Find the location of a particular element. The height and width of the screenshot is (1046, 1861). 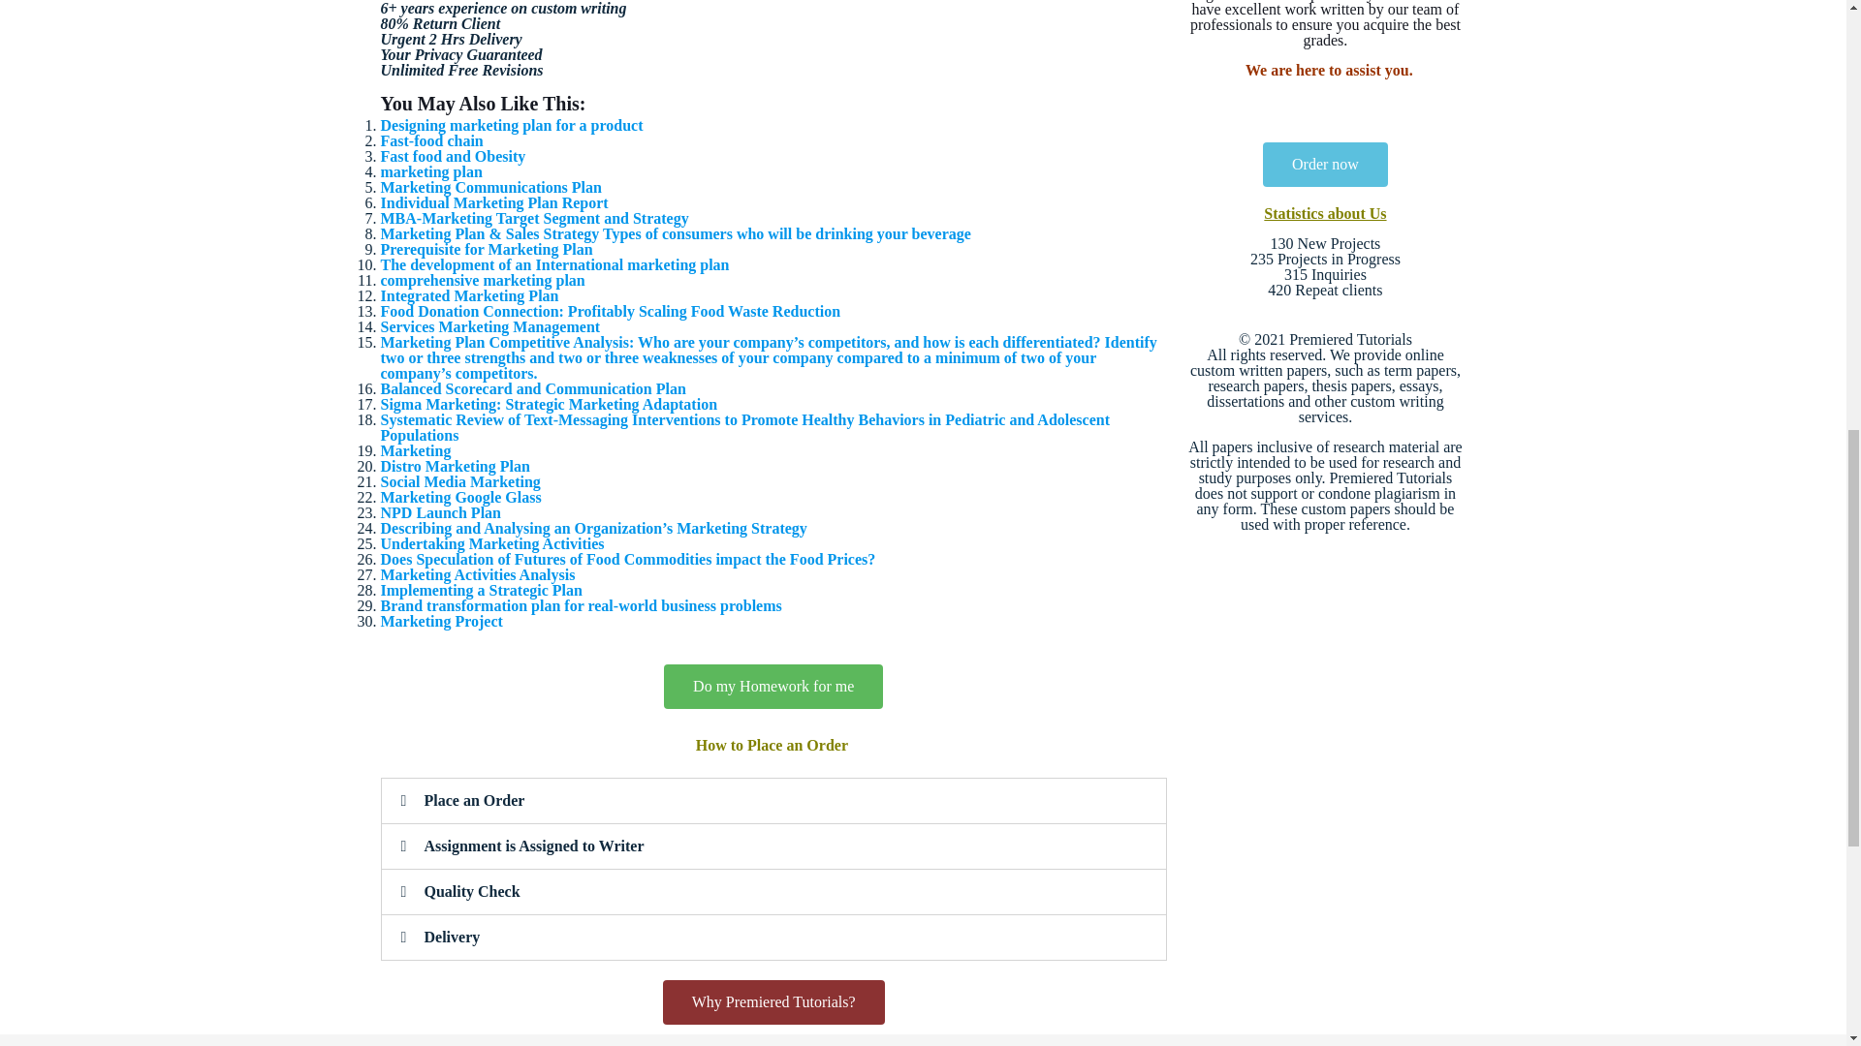

NPD Launch Plan is located at coordinates (440, 511).